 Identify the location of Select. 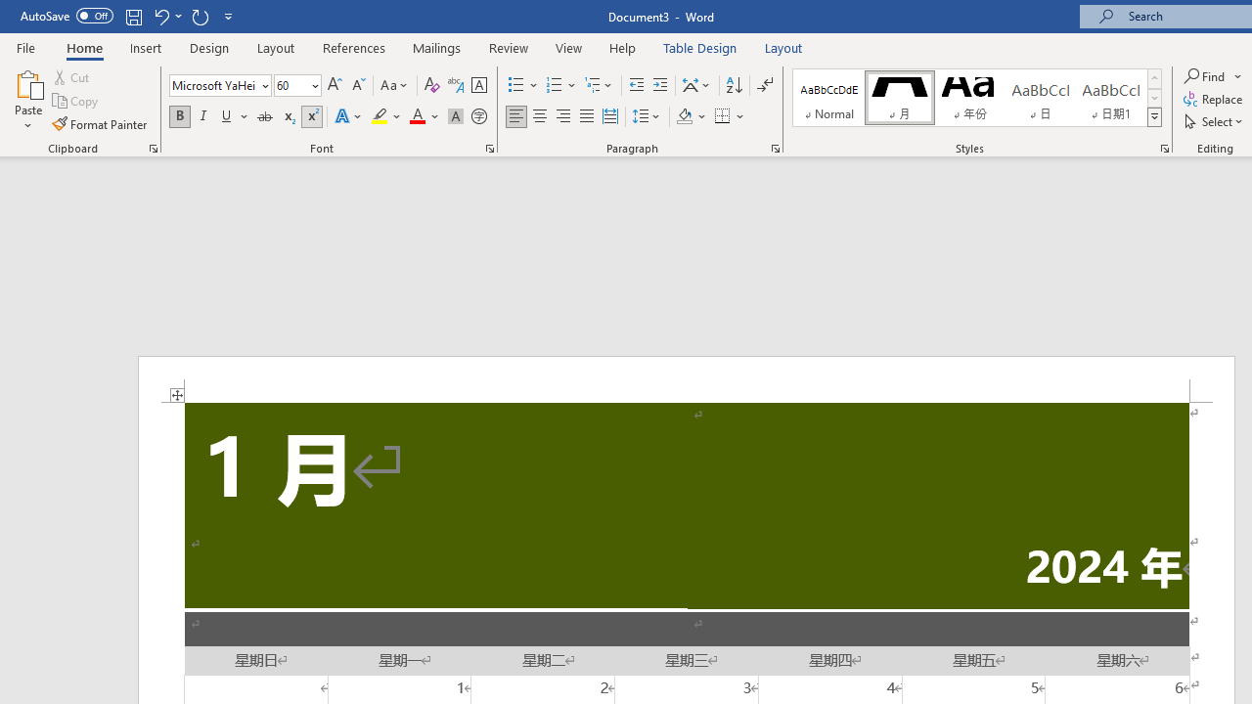
(1215, 121).